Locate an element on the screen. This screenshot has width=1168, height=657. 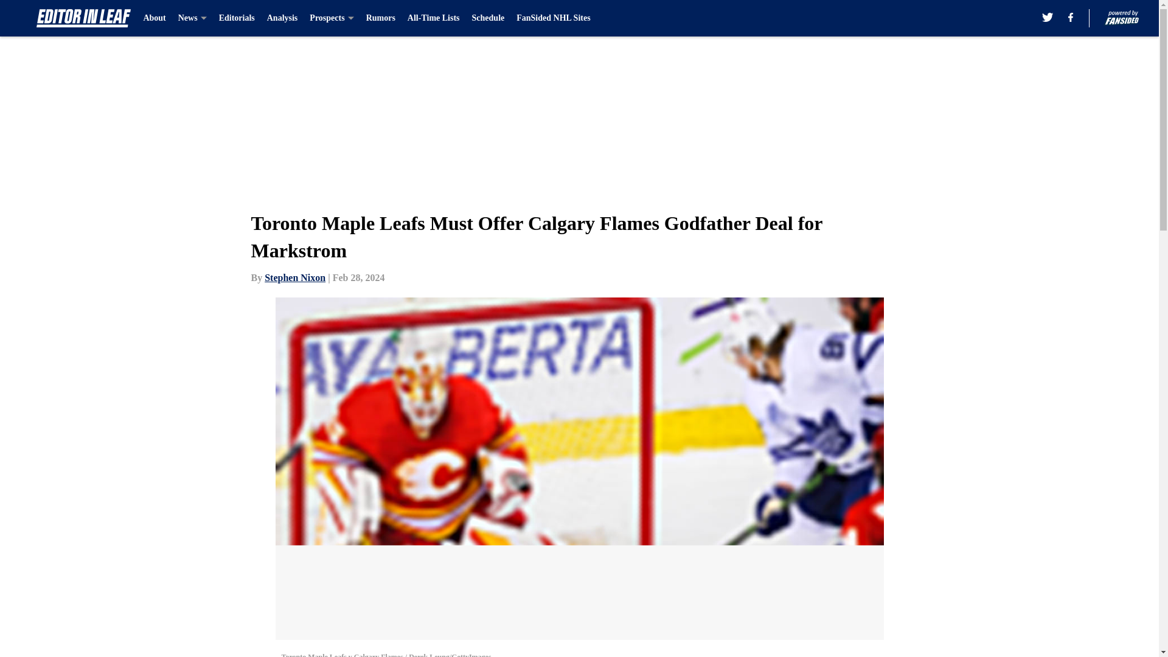
Stephen Nixon is located at coordinates (295, 277).